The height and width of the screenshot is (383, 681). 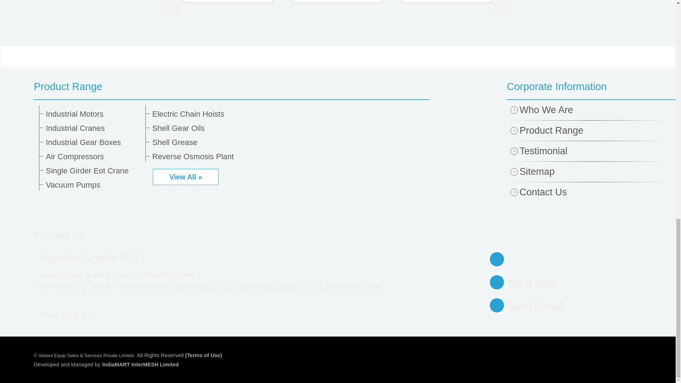 I want to click on Shell Grease, so click(x=199, y=142).